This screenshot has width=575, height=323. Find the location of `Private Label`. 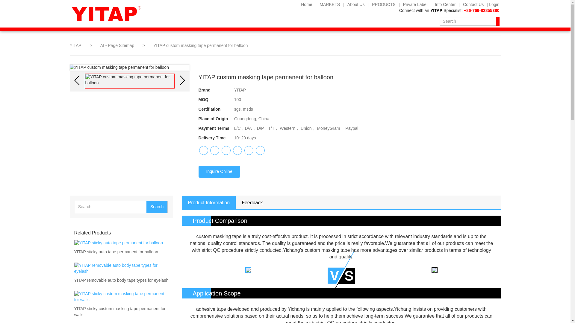

Private Label is located at coordinates (415, 4).